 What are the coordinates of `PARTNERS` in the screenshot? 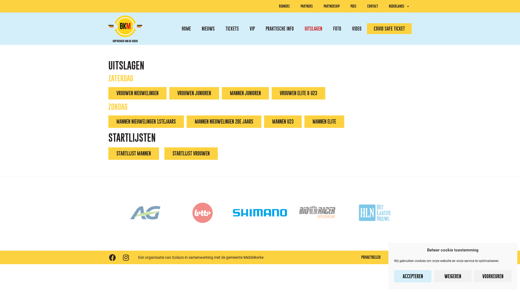 It's located at (307, 6).